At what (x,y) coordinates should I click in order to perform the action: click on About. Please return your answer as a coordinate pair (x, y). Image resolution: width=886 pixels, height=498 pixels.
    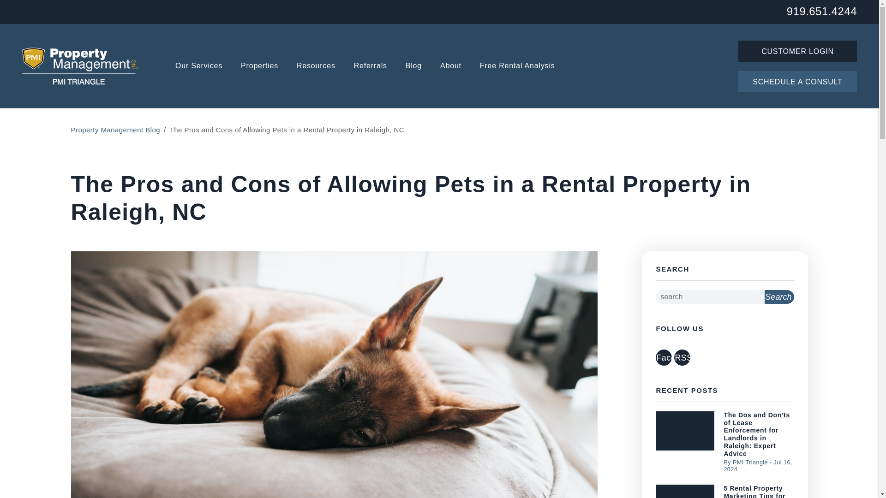
    Looking at the image, I should click on (451, 66).